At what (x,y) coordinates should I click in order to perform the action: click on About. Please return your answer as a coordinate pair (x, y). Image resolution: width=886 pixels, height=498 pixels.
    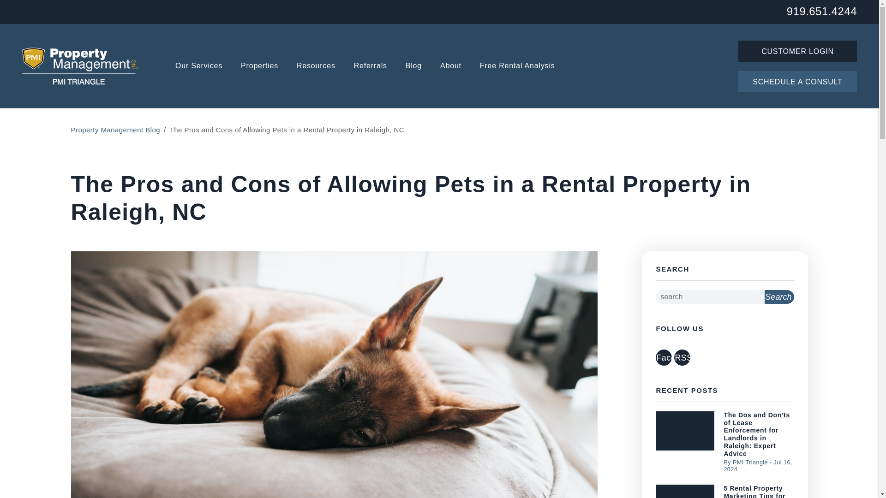
    Looking at the image, I should click on (451, 66).